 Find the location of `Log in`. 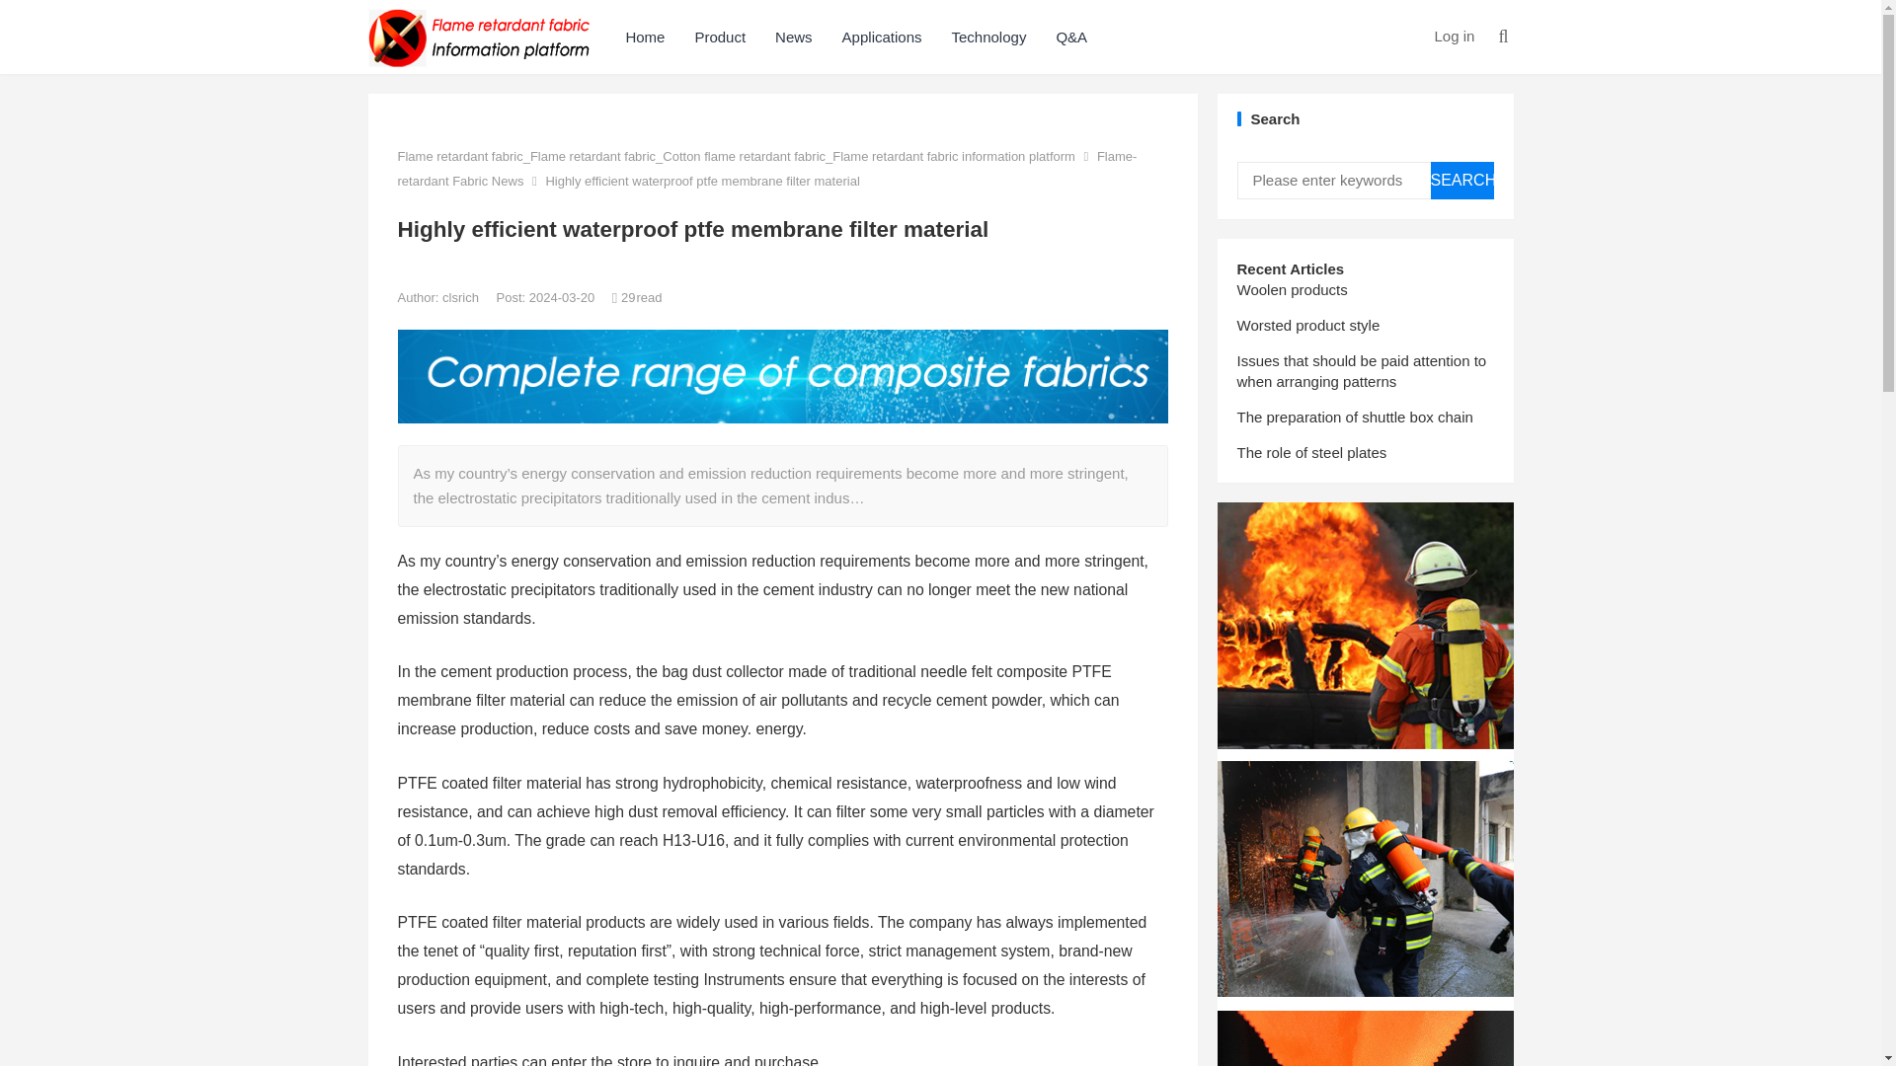

Log in is located at coordinates (1454, 36).